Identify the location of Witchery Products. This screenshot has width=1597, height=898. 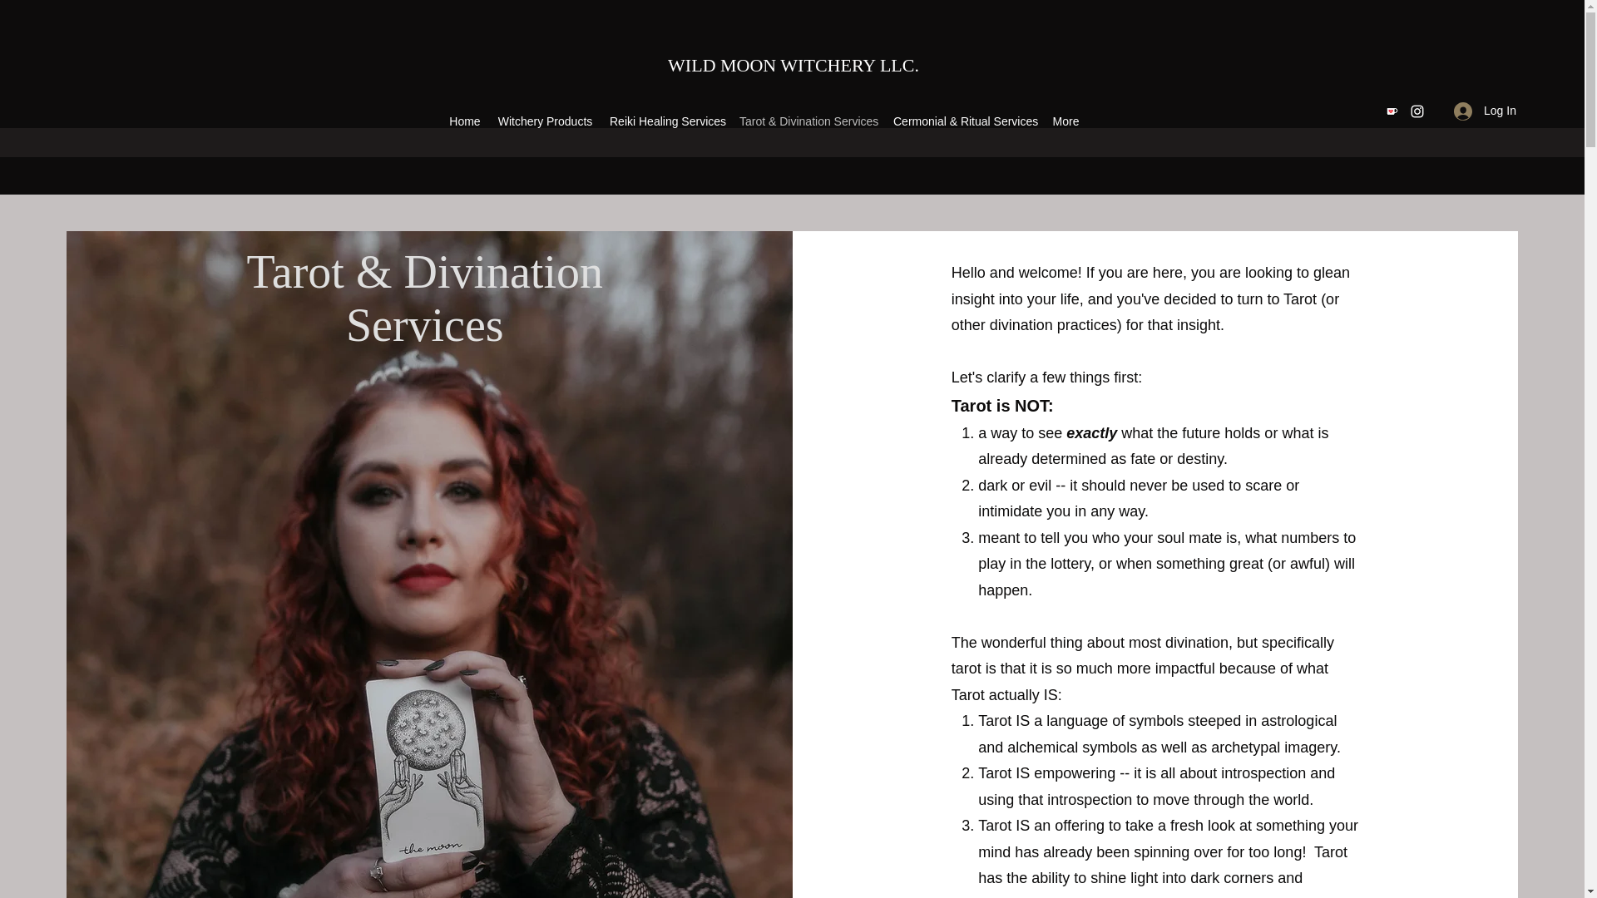
(545, 121).